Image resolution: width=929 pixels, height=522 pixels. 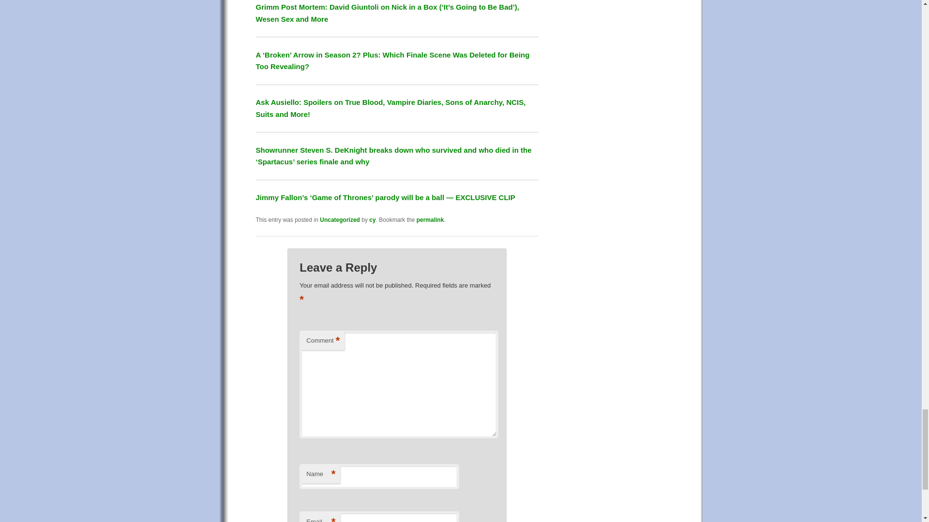 I want to click on Uncategorized, so click(x=340, y=220).